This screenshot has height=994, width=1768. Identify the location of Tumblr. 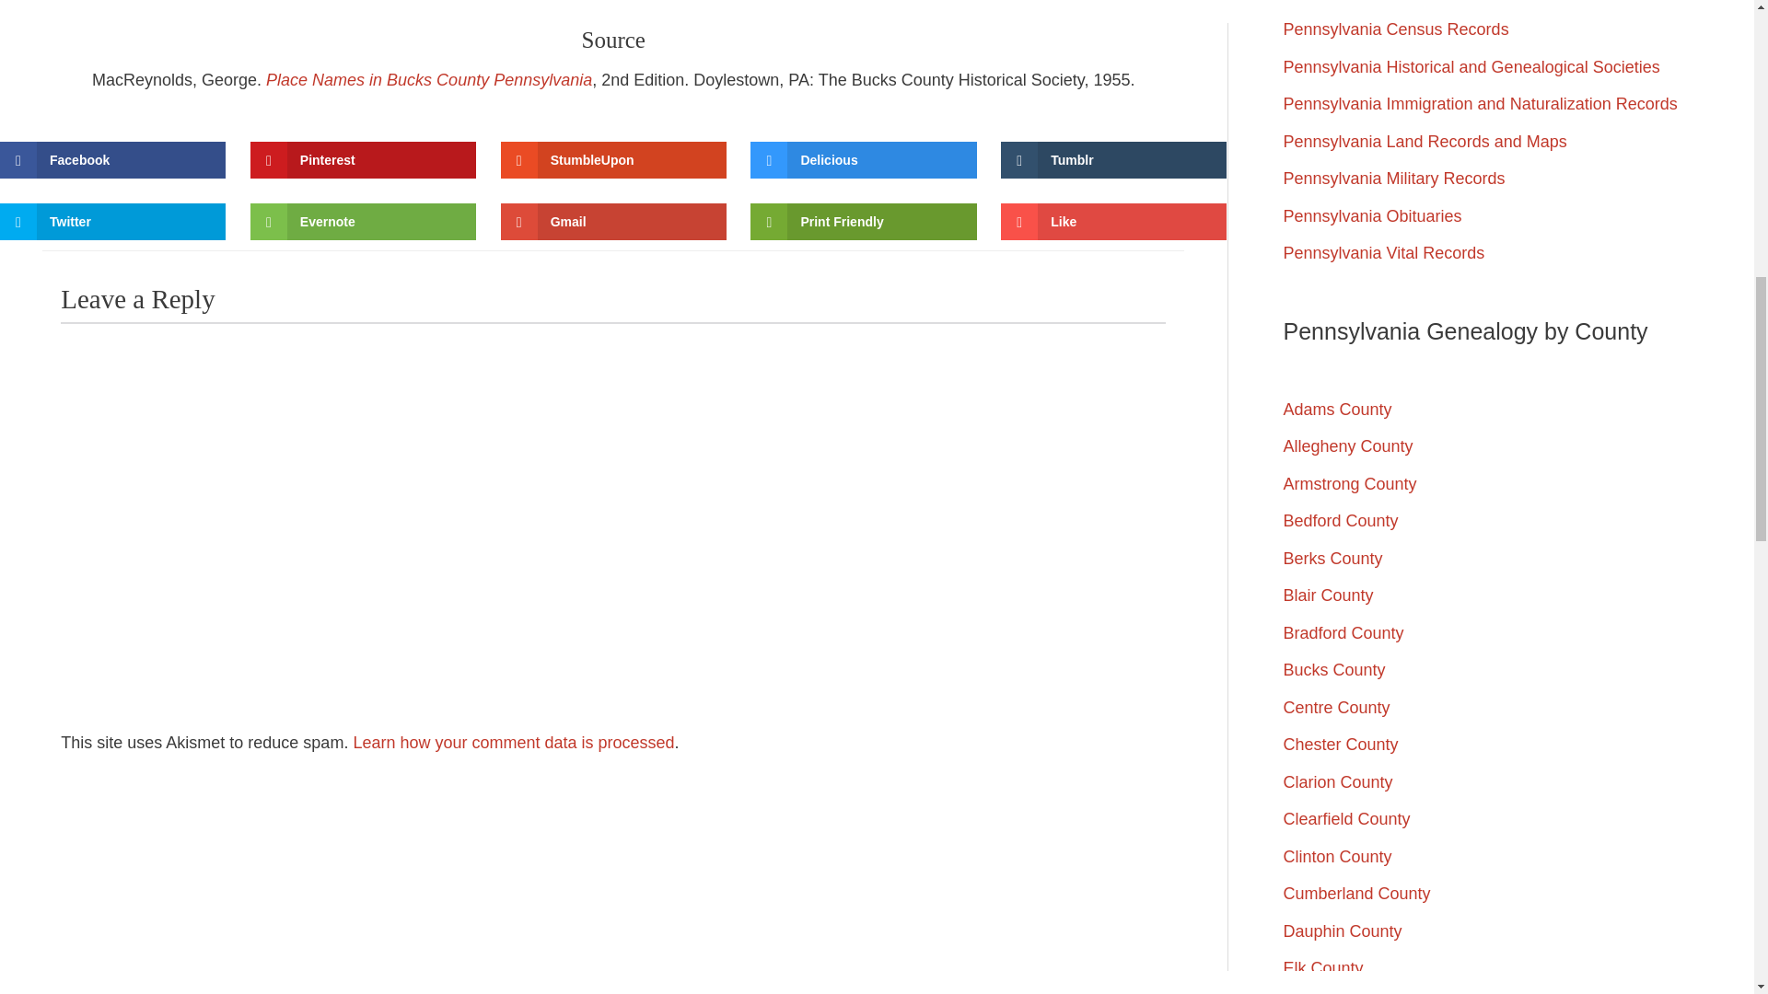
(1113, 160).